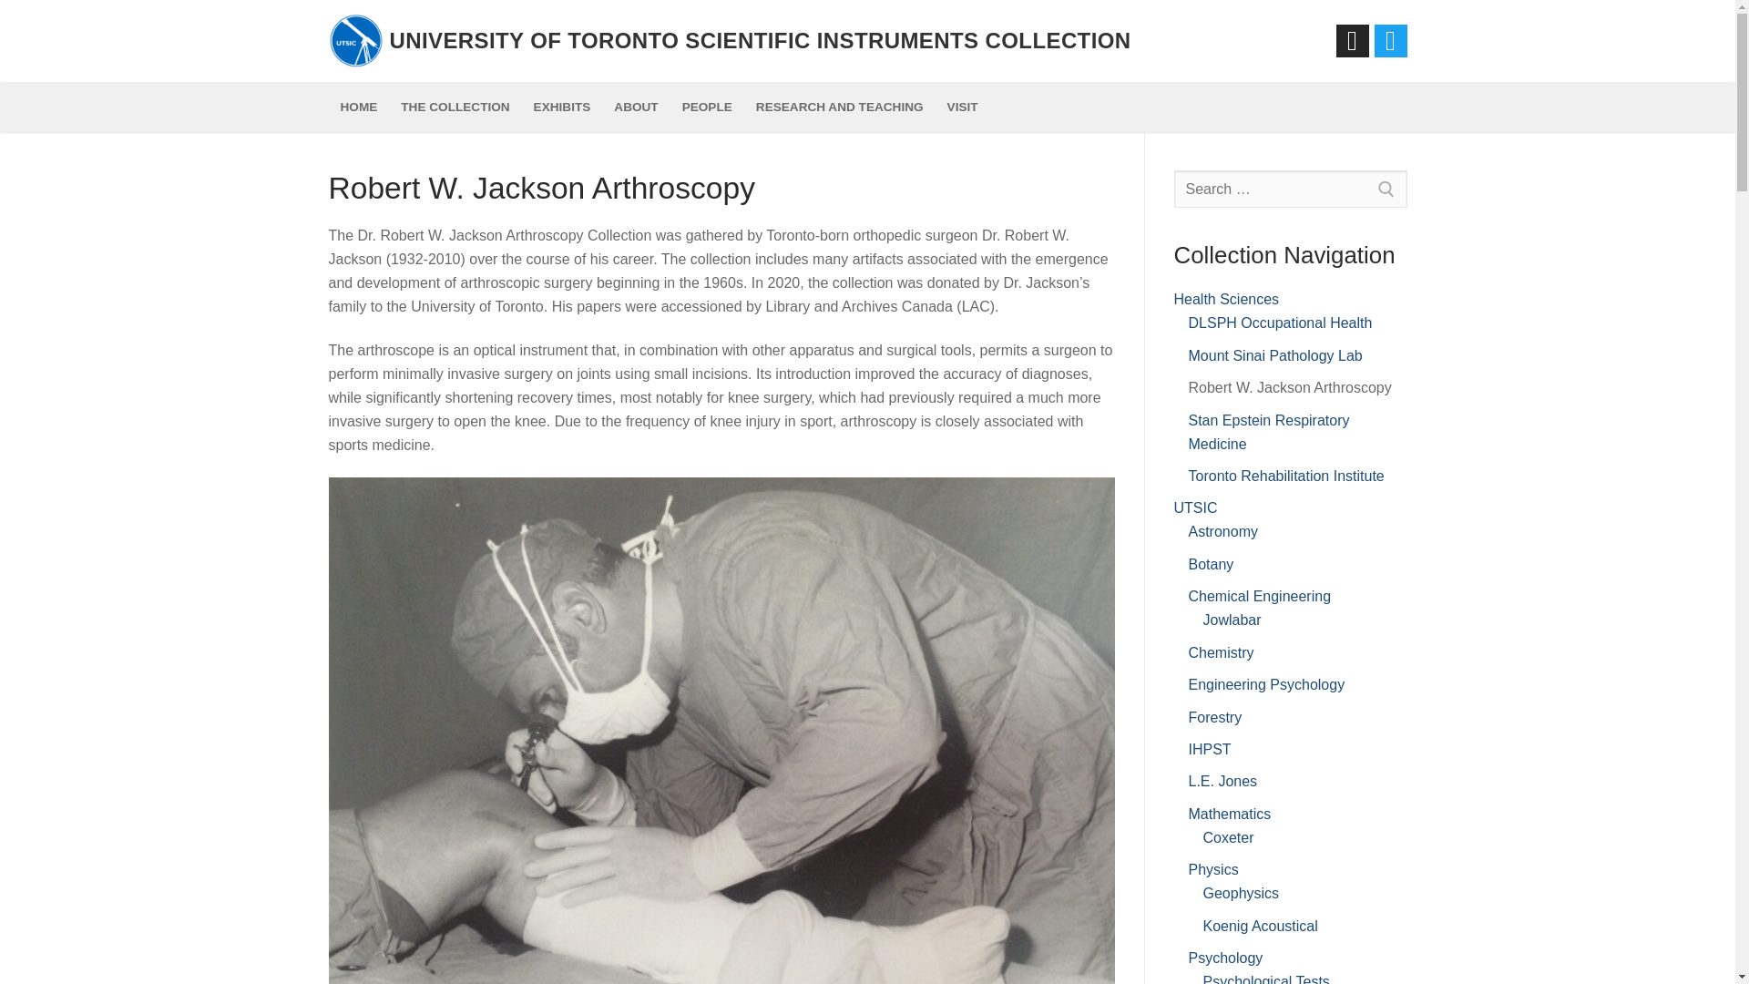 The image size is (1749, 984). I want to click on EXHIBITS, so click(562, 108).